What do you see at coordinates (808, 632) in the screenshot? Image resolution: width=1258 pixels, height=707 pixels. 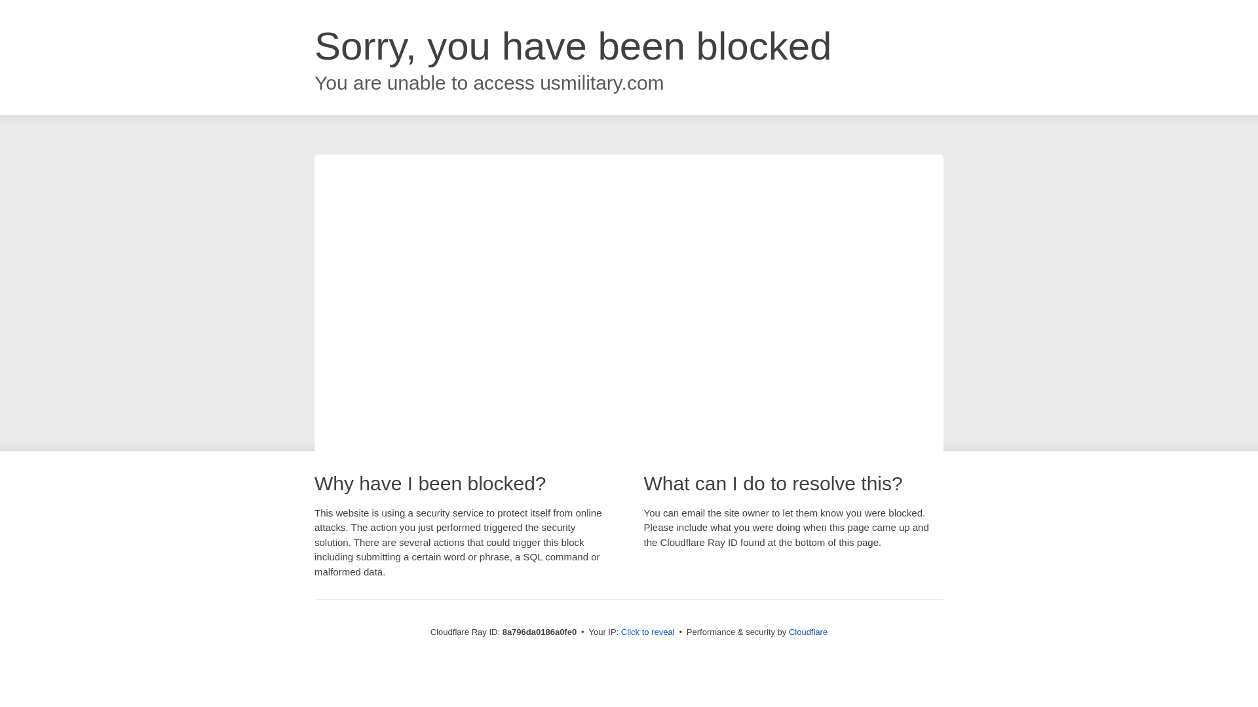 I see `Cloudflare` at bounding box center [808, 632].